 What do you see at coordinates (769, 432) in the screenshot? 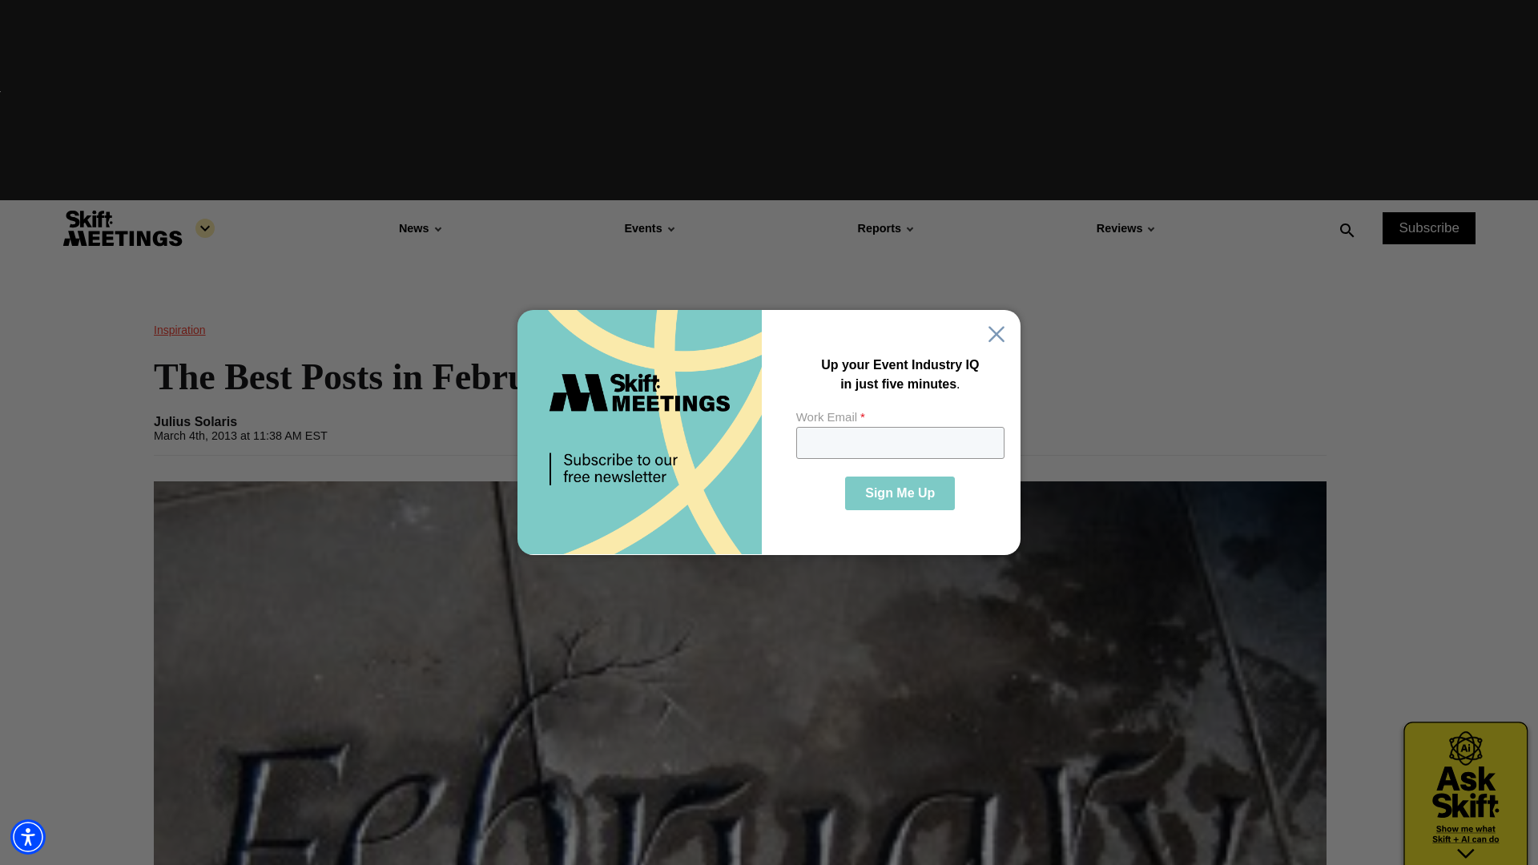
I see `Popup CTA` at bounding box center [769, 432].